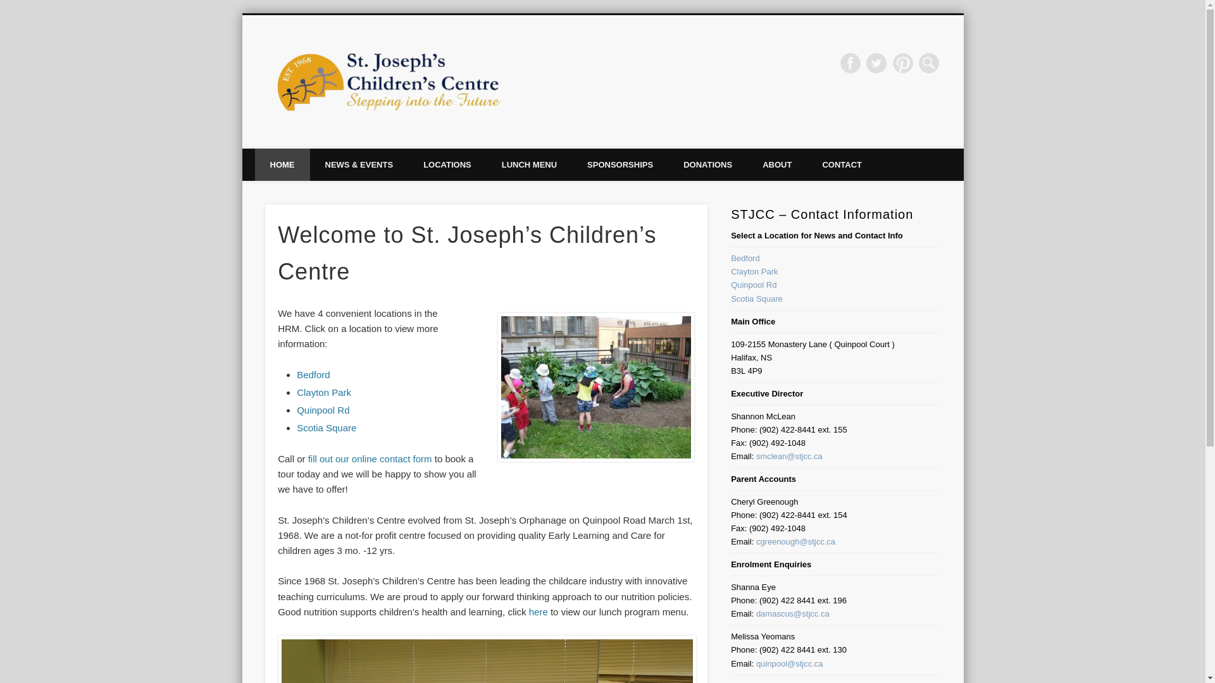 Image resolution: width=1215 pixels, height=683 pixels. Describe the element at coordinates (745, 258) in the screenshot. I see `Bedford` at that location.